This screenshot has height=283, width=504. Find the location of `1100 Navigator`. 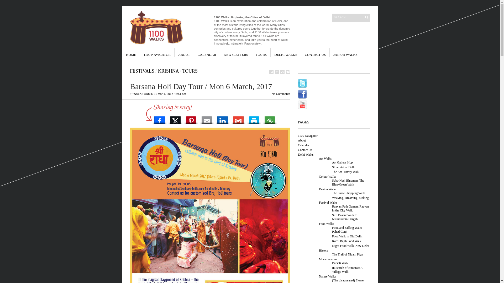

1100 Navigator is located at coordinates (308, 136).